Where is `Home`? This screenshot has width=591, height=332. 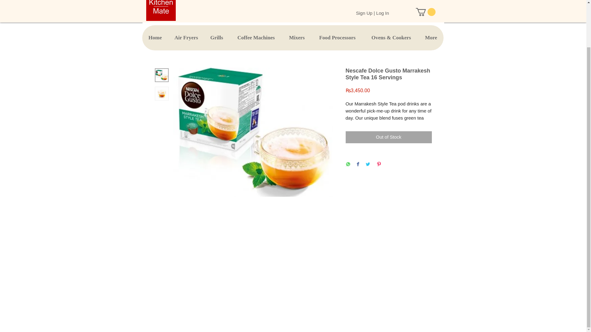 Home is located at coordinates (155, 38).